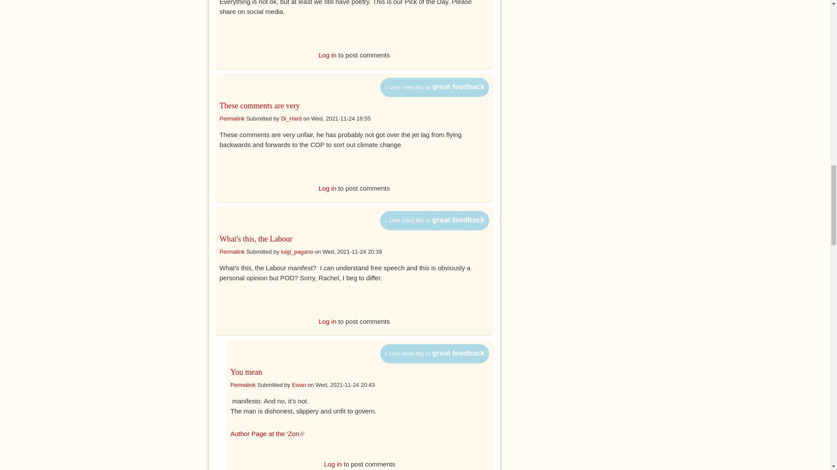 The height and width of the screenshot is (470, 837). Describe the element at coordinates (232, 117) in the screenshot. I see `Permalink` at that location.